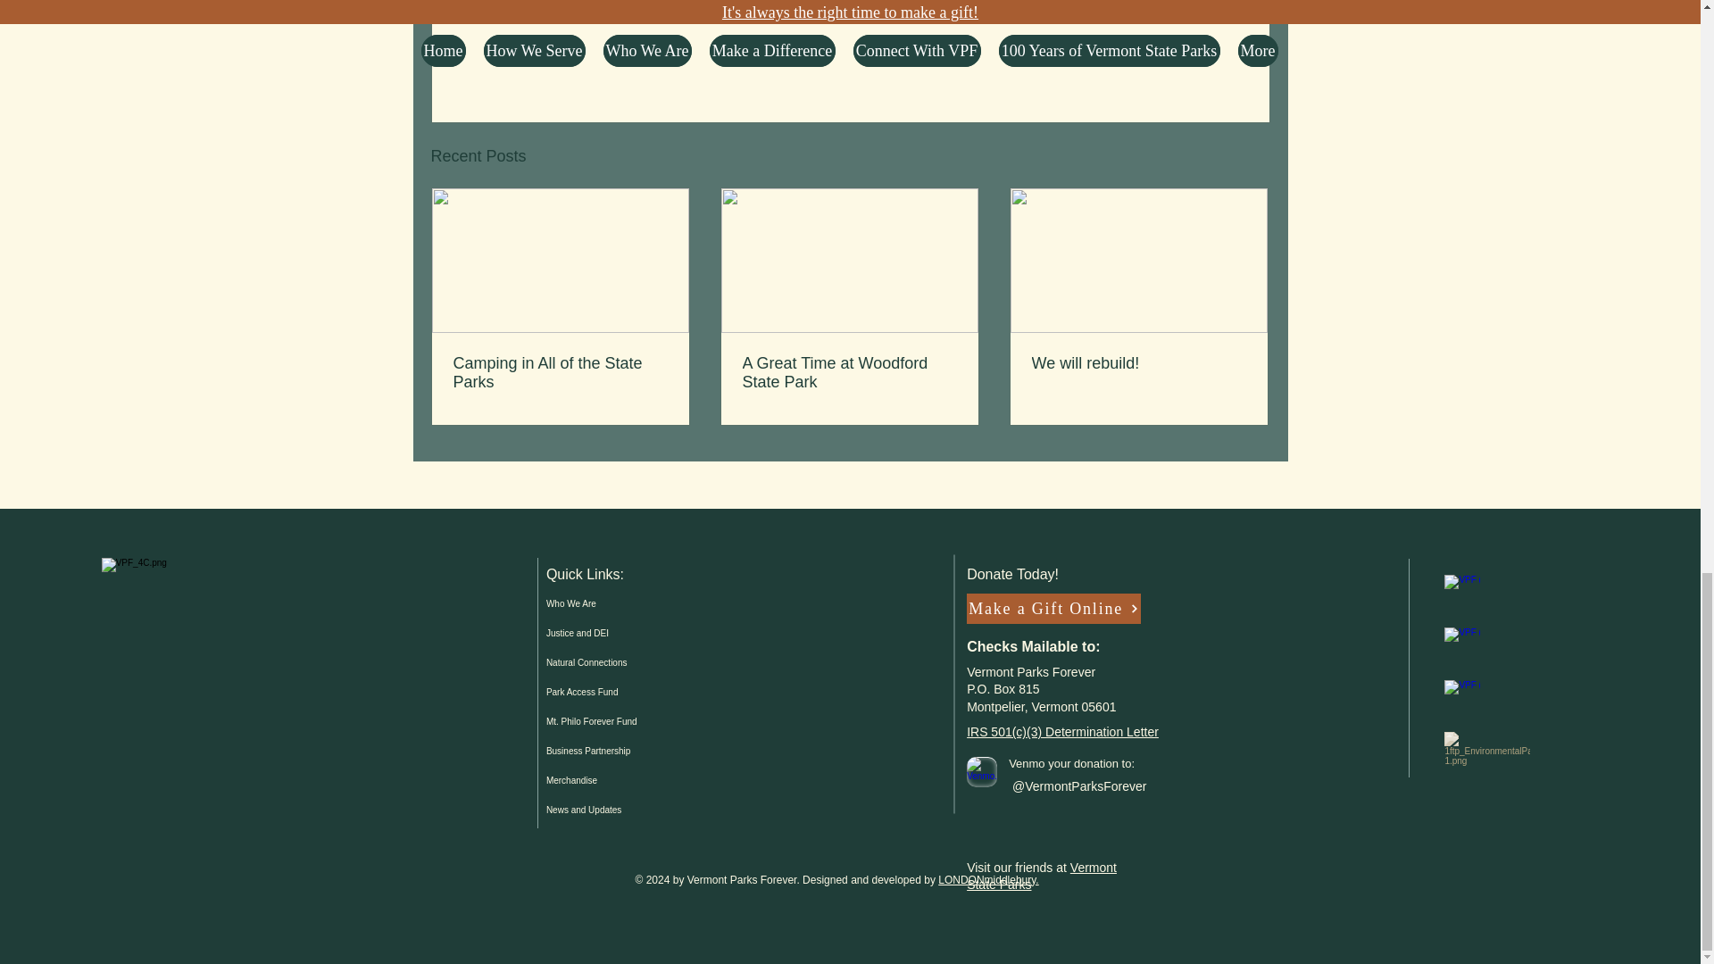 The height and width of the screenshot is (964, 1714). Describe the element at coordinates (561, 373) in the screenshot. I see `Camping in All of the State Parks` at that location.